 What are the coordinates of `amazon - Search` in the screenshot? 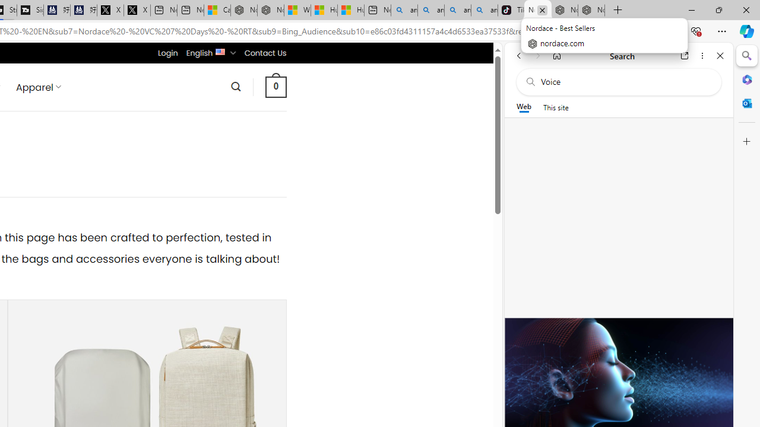 It's located at (431, 11).